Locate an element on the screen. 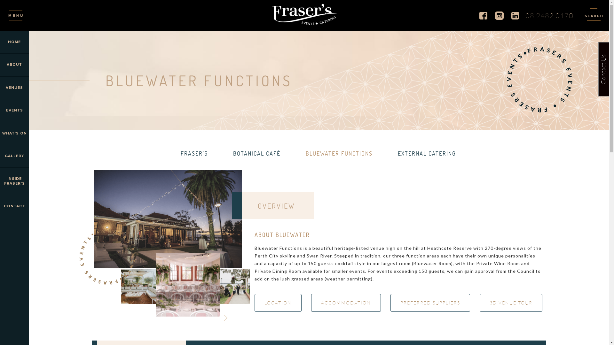 The width and height of the screenshot is (614, 345). 08 9482 0170 is located at coordinates (549, 15).